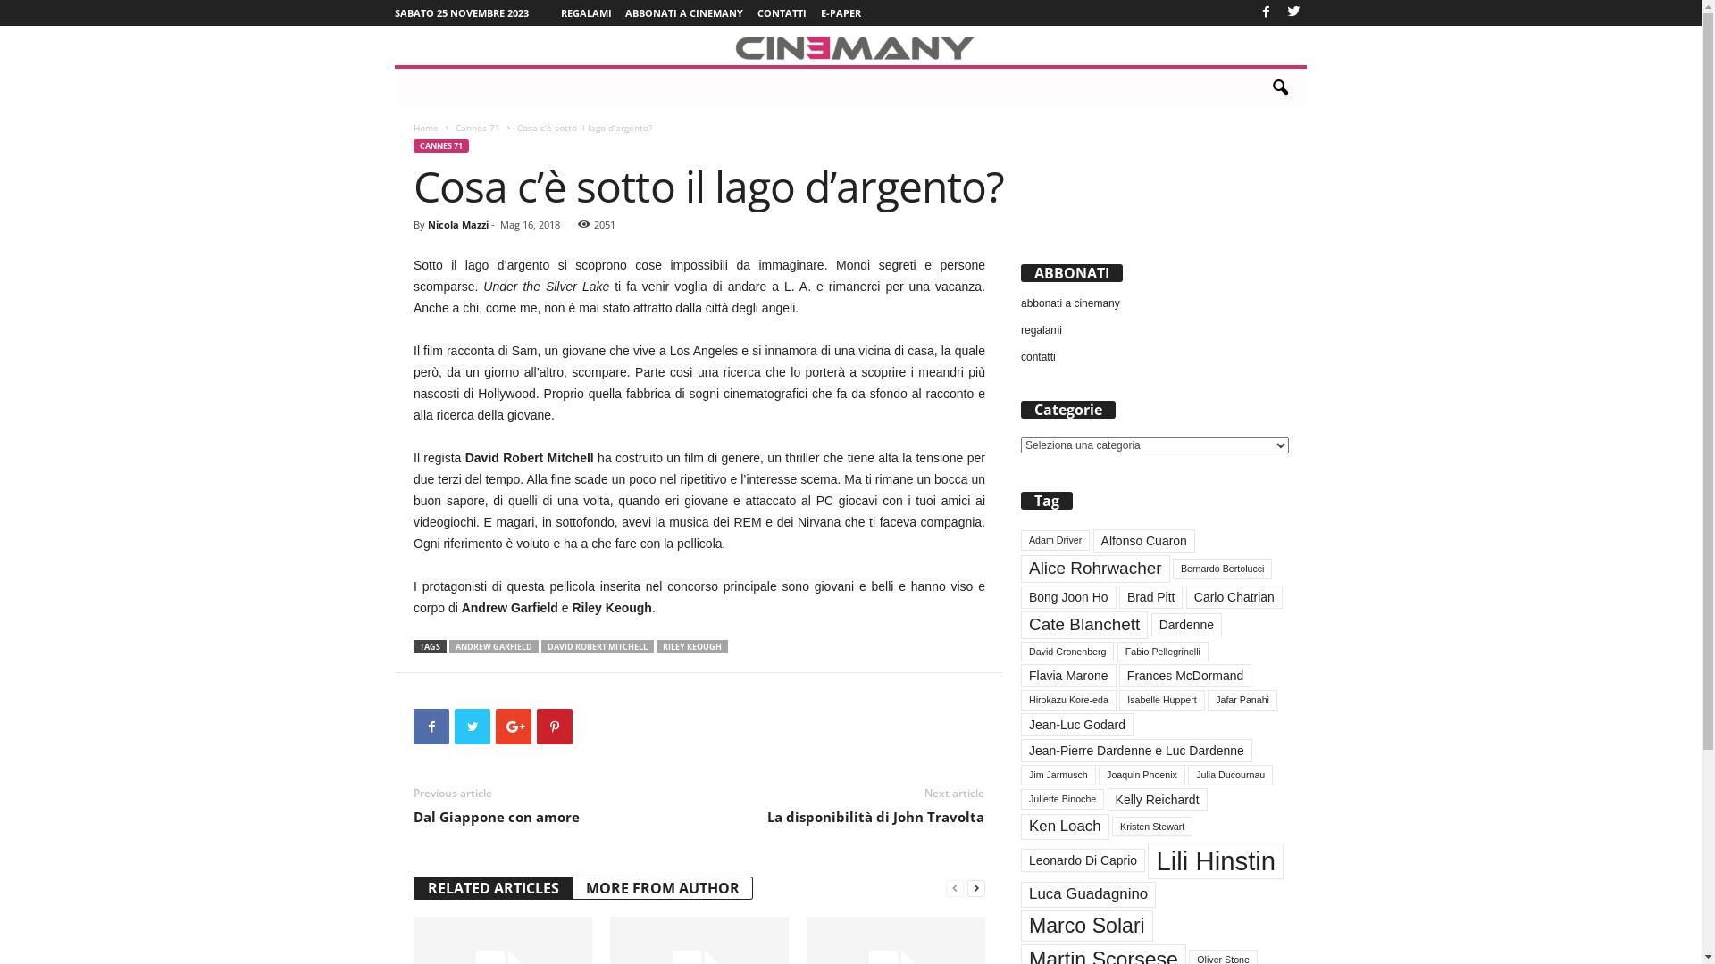 The image size is (1715, 964). What do you see at coordinates (684, 12) in the screenshot?
I see `ABBONATI A CINEMANY` at bounding box center [684, 12].